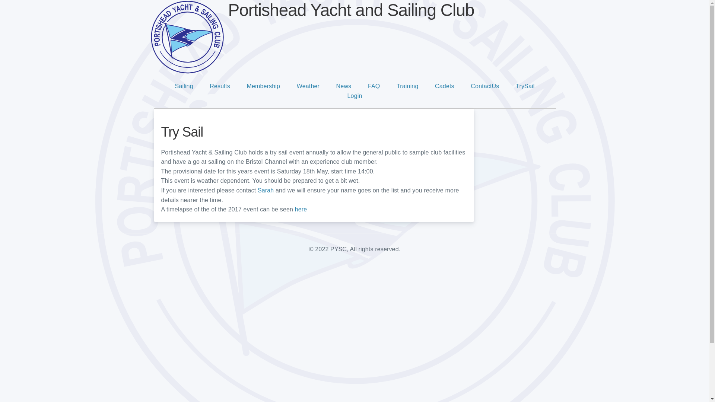  Describe the element at coordinates (355, 96) in the screenshot. I see `Login` at that location.